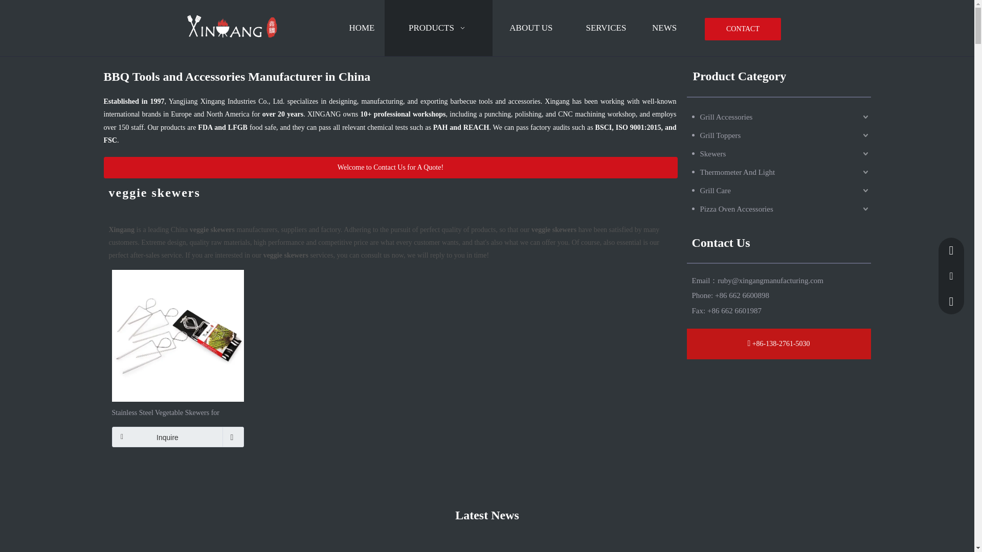  Describe the element at coordinates (390, 167) in the screenshot. I see `Welcome to Contact Us for A Quote!` at that location.